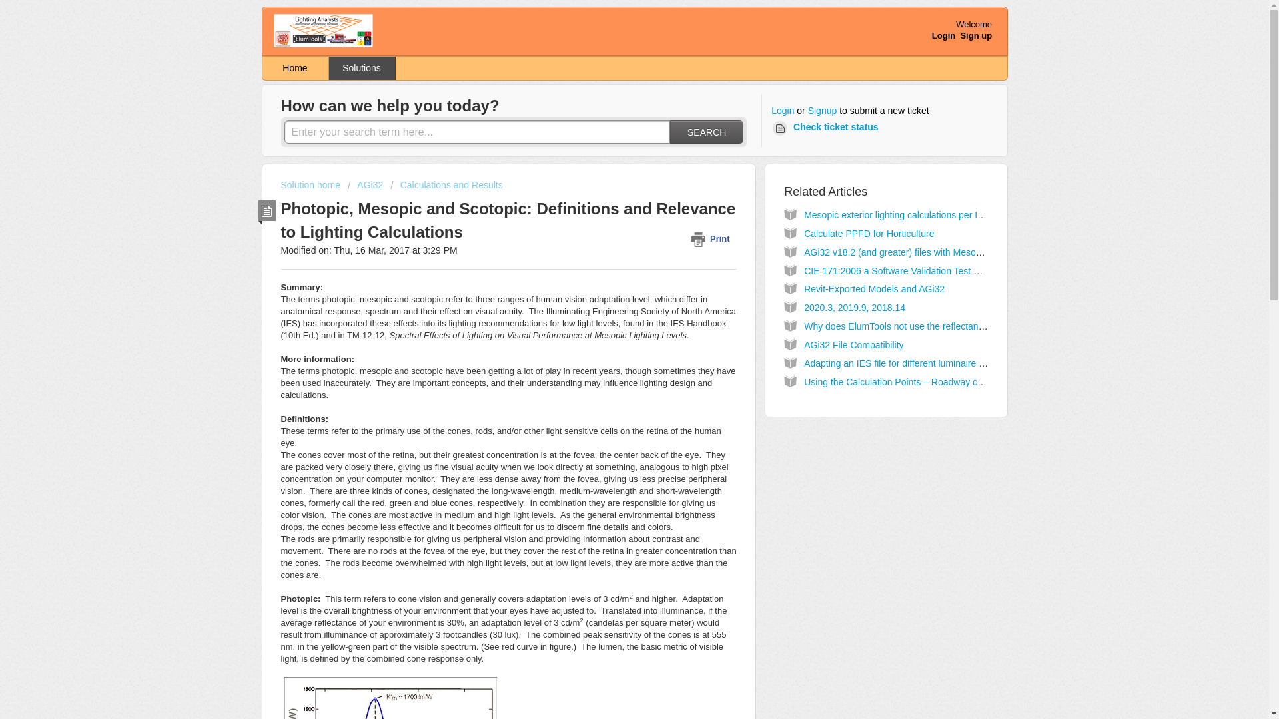 The height and width of the screenshot is (719, 1279). What do you see at coordinates (921, 363) in the screenshot?
I see `Adapting an IES file for different luminaire configurations.` at bounding box center [921, 363].